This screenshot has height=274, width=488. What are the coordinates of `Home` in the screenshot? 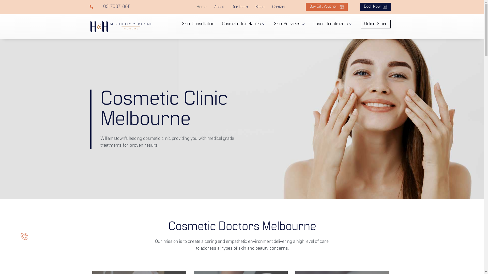 It's located at (202, 7).